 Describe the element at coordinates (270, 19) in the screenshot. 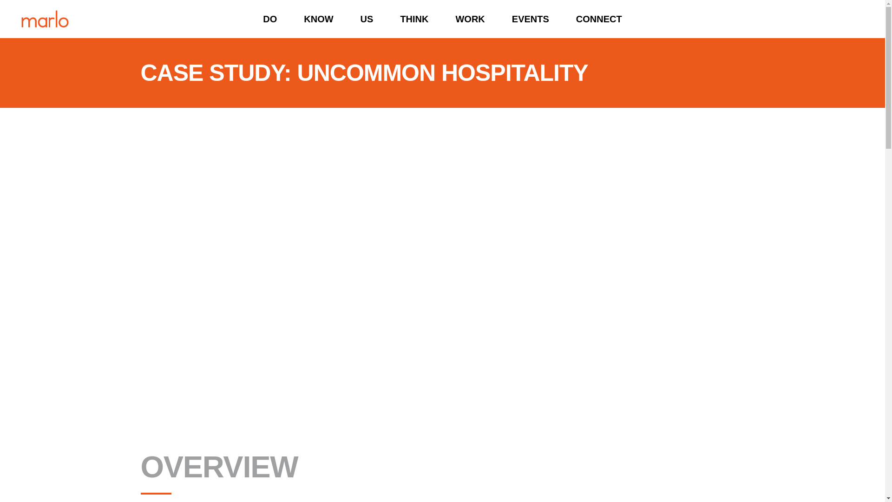

I see `DO` at that location.